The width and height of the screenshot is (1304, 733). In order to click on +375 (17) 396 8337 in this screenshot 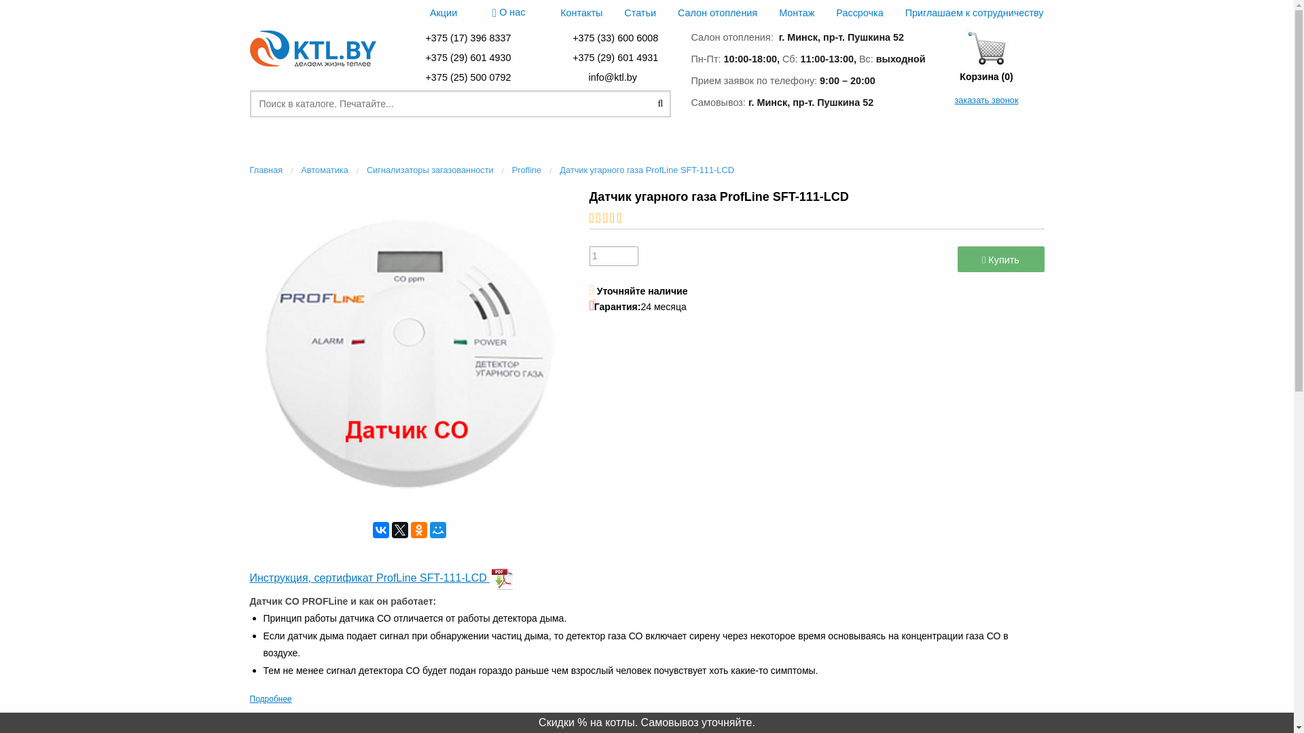, I will do `click(468, 38)`.